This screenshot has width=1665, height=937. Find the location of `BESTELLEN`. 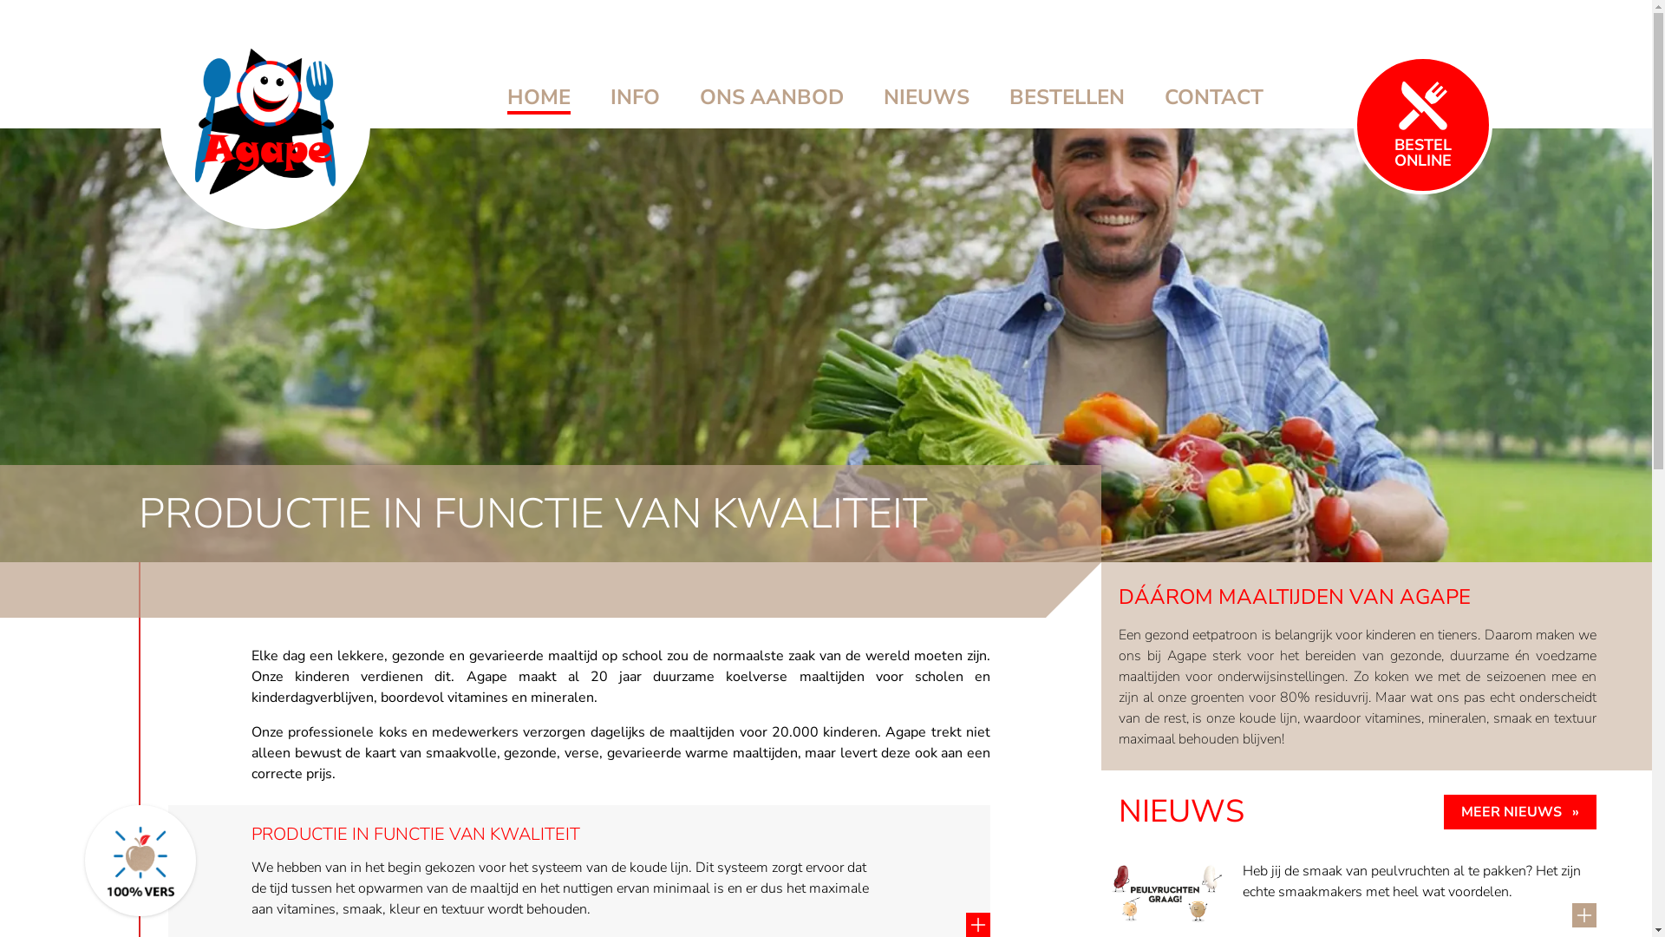

BESTELLEN is located at coordinates (1067, 97).